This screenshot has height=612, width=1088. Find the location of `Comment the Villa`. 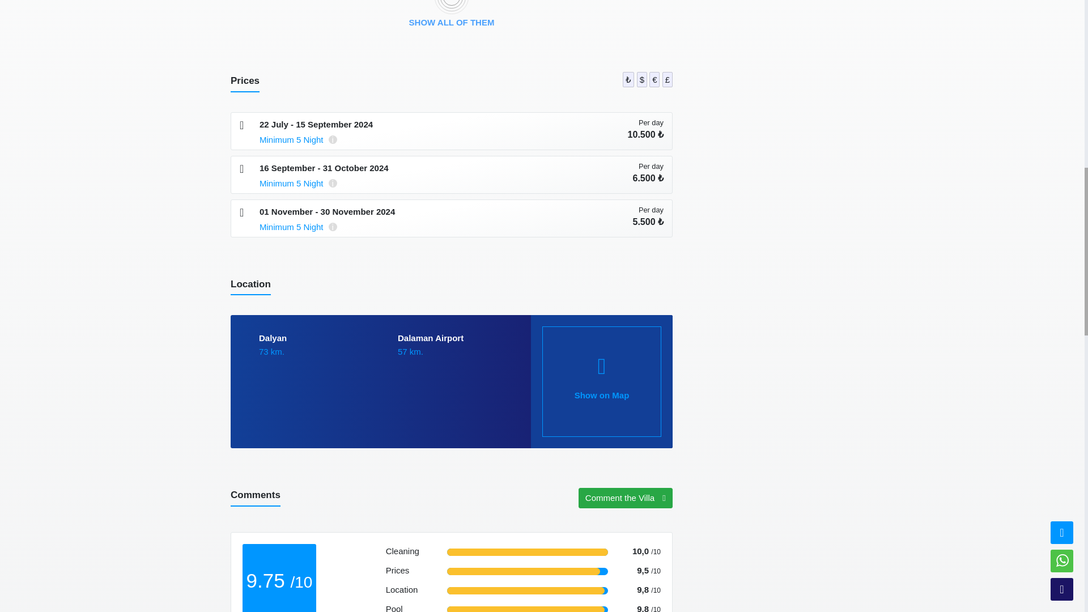

Comment the Villa is located at coordinates (626, 498).